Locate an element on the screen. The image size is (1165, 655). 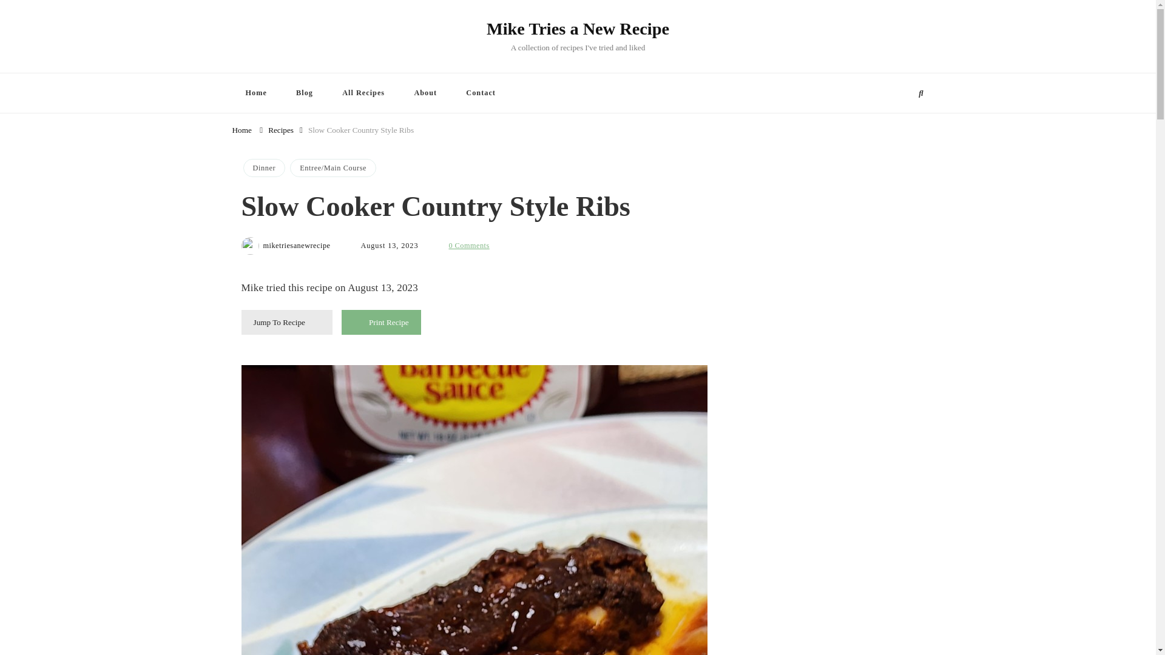
Dinner is located at coordinates (263, 167).